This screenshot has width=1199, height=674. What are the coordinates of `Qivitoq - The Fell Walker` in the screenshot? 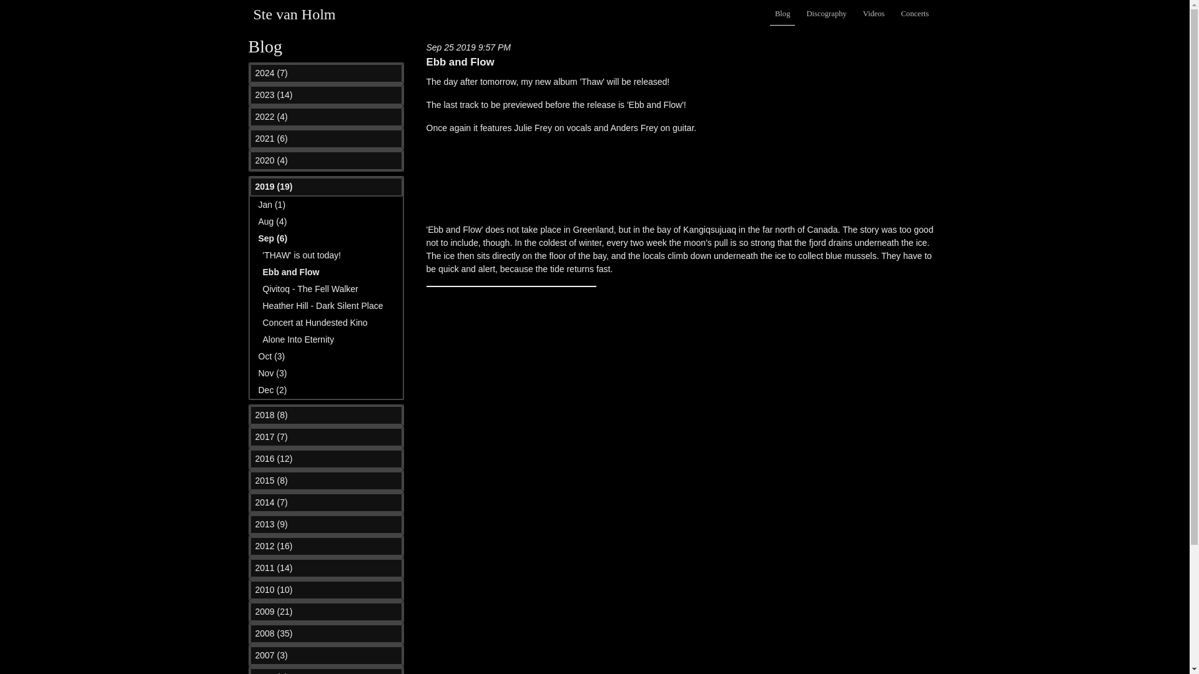 It's located at (310, 288).